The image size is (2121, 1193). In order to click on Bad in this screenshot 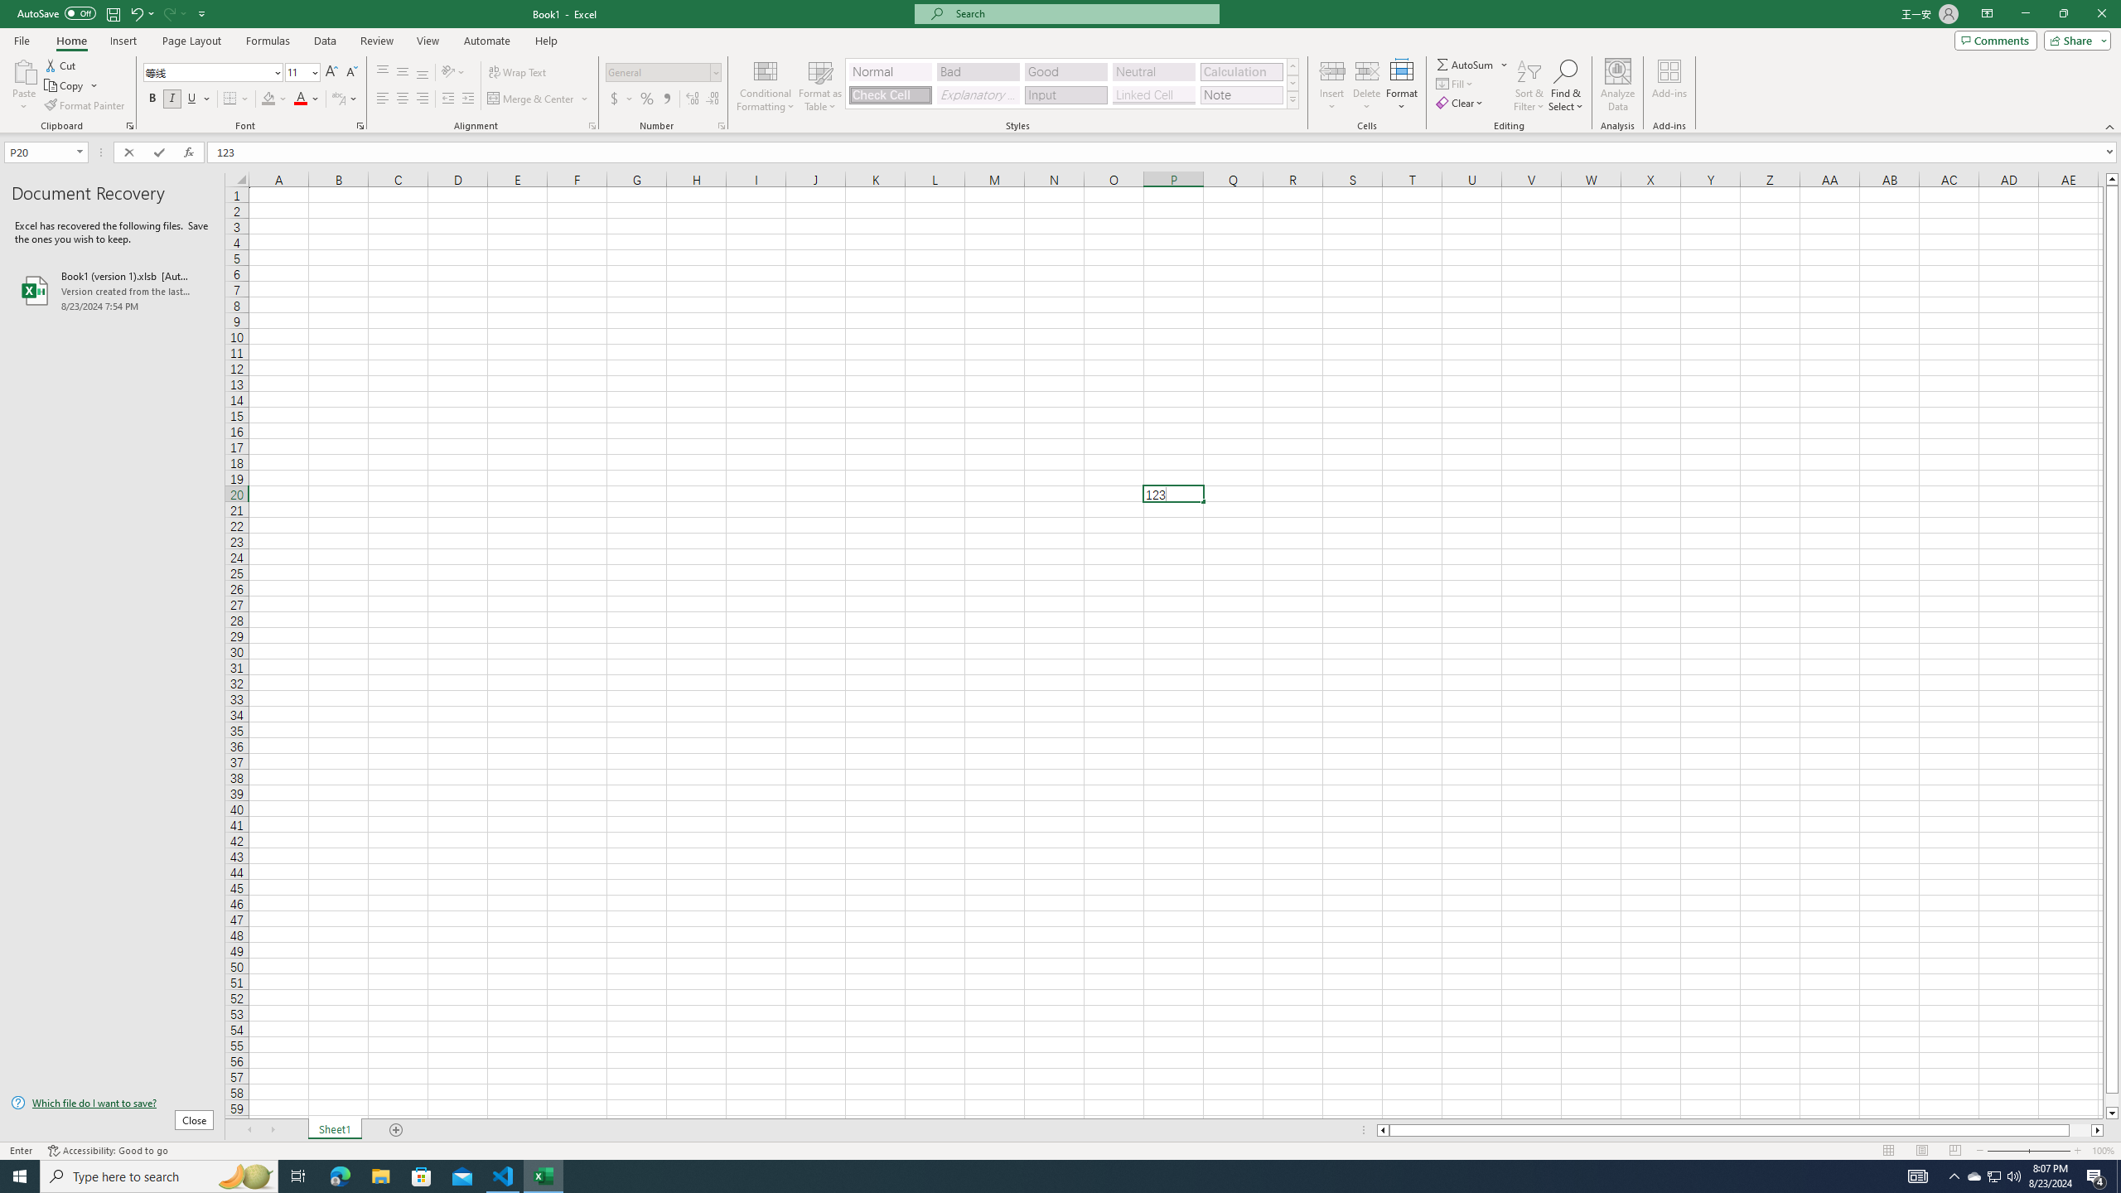, I will do `click(978, 71)`.